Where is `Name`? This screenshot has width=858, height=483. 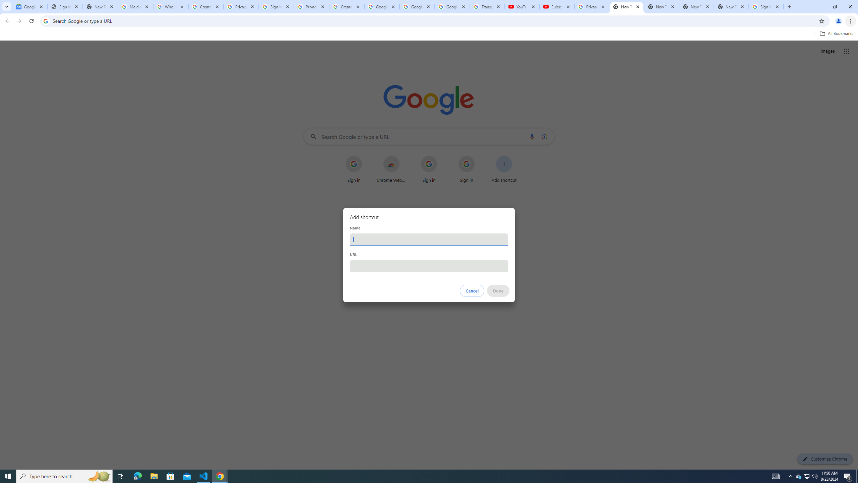 Name is located at coordinates (429, 239).